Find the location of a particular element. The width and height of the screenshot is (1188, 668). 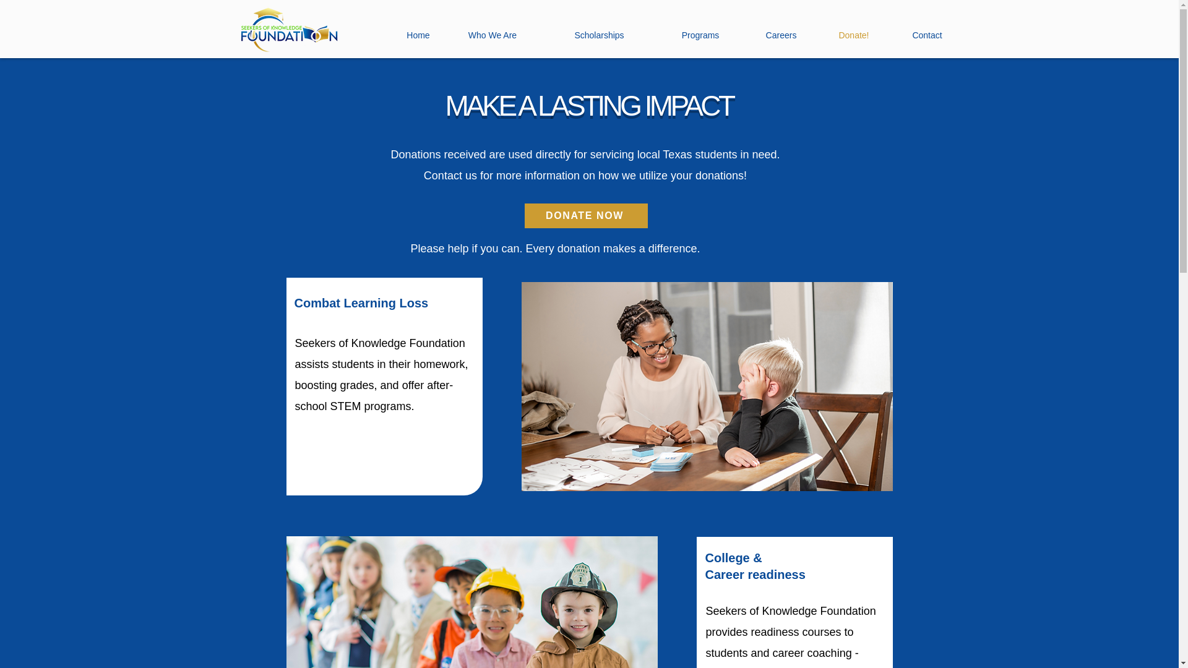

Who We Are is located at coordinates (493, 35).